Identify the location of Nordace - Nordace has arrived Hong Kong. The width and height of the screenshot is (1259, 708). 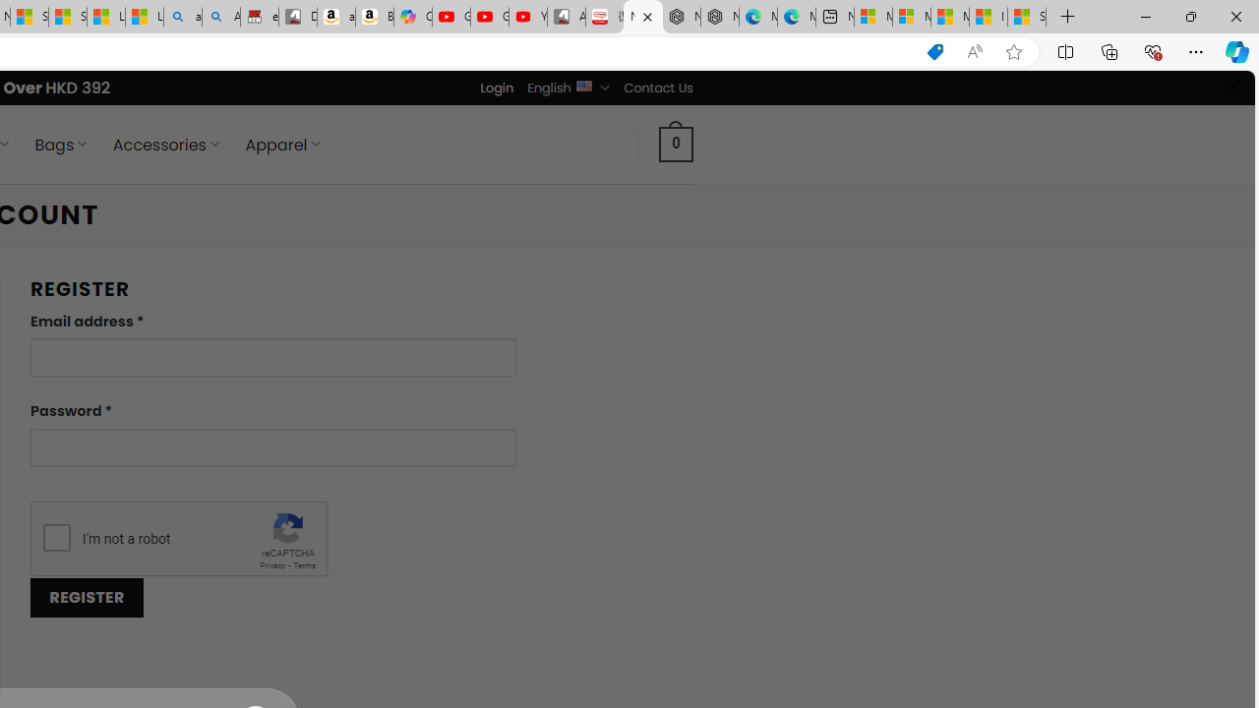
(720, 18).